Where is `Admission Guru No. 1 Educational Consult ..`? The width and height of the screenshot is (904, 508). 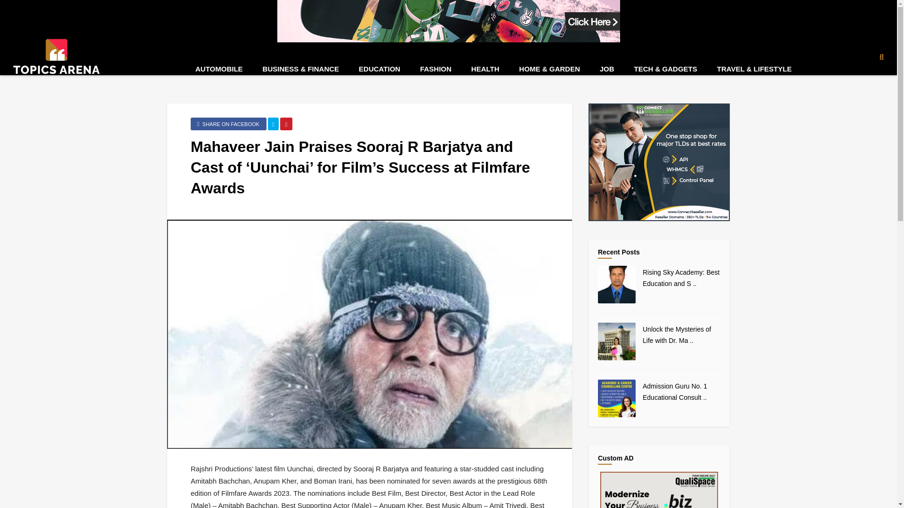 Admission Guru No. 1 Educational Consult .. is located at coordinates (675, 392).